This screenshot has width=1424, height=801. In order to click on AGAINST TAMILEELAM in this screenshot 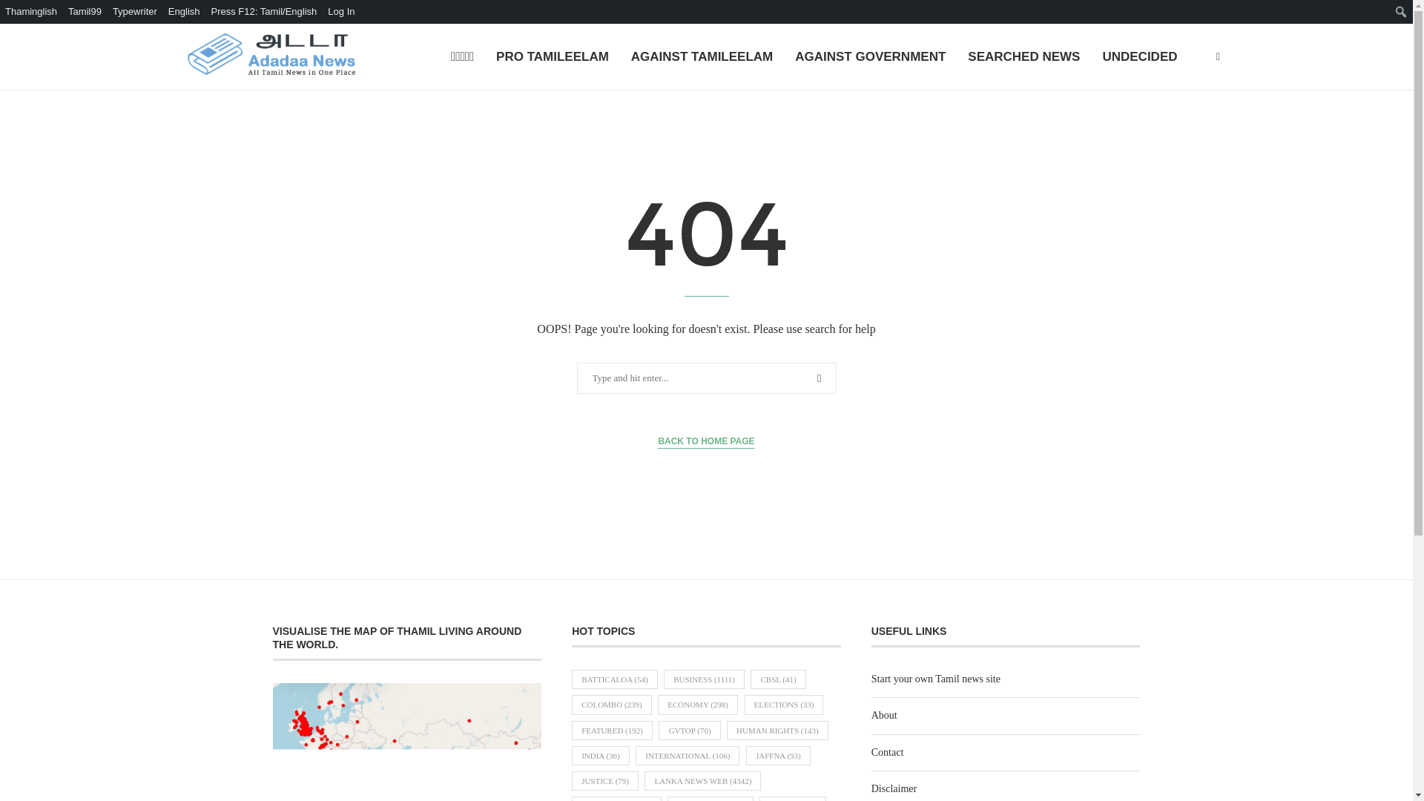, I will do `click(702, 58)`.